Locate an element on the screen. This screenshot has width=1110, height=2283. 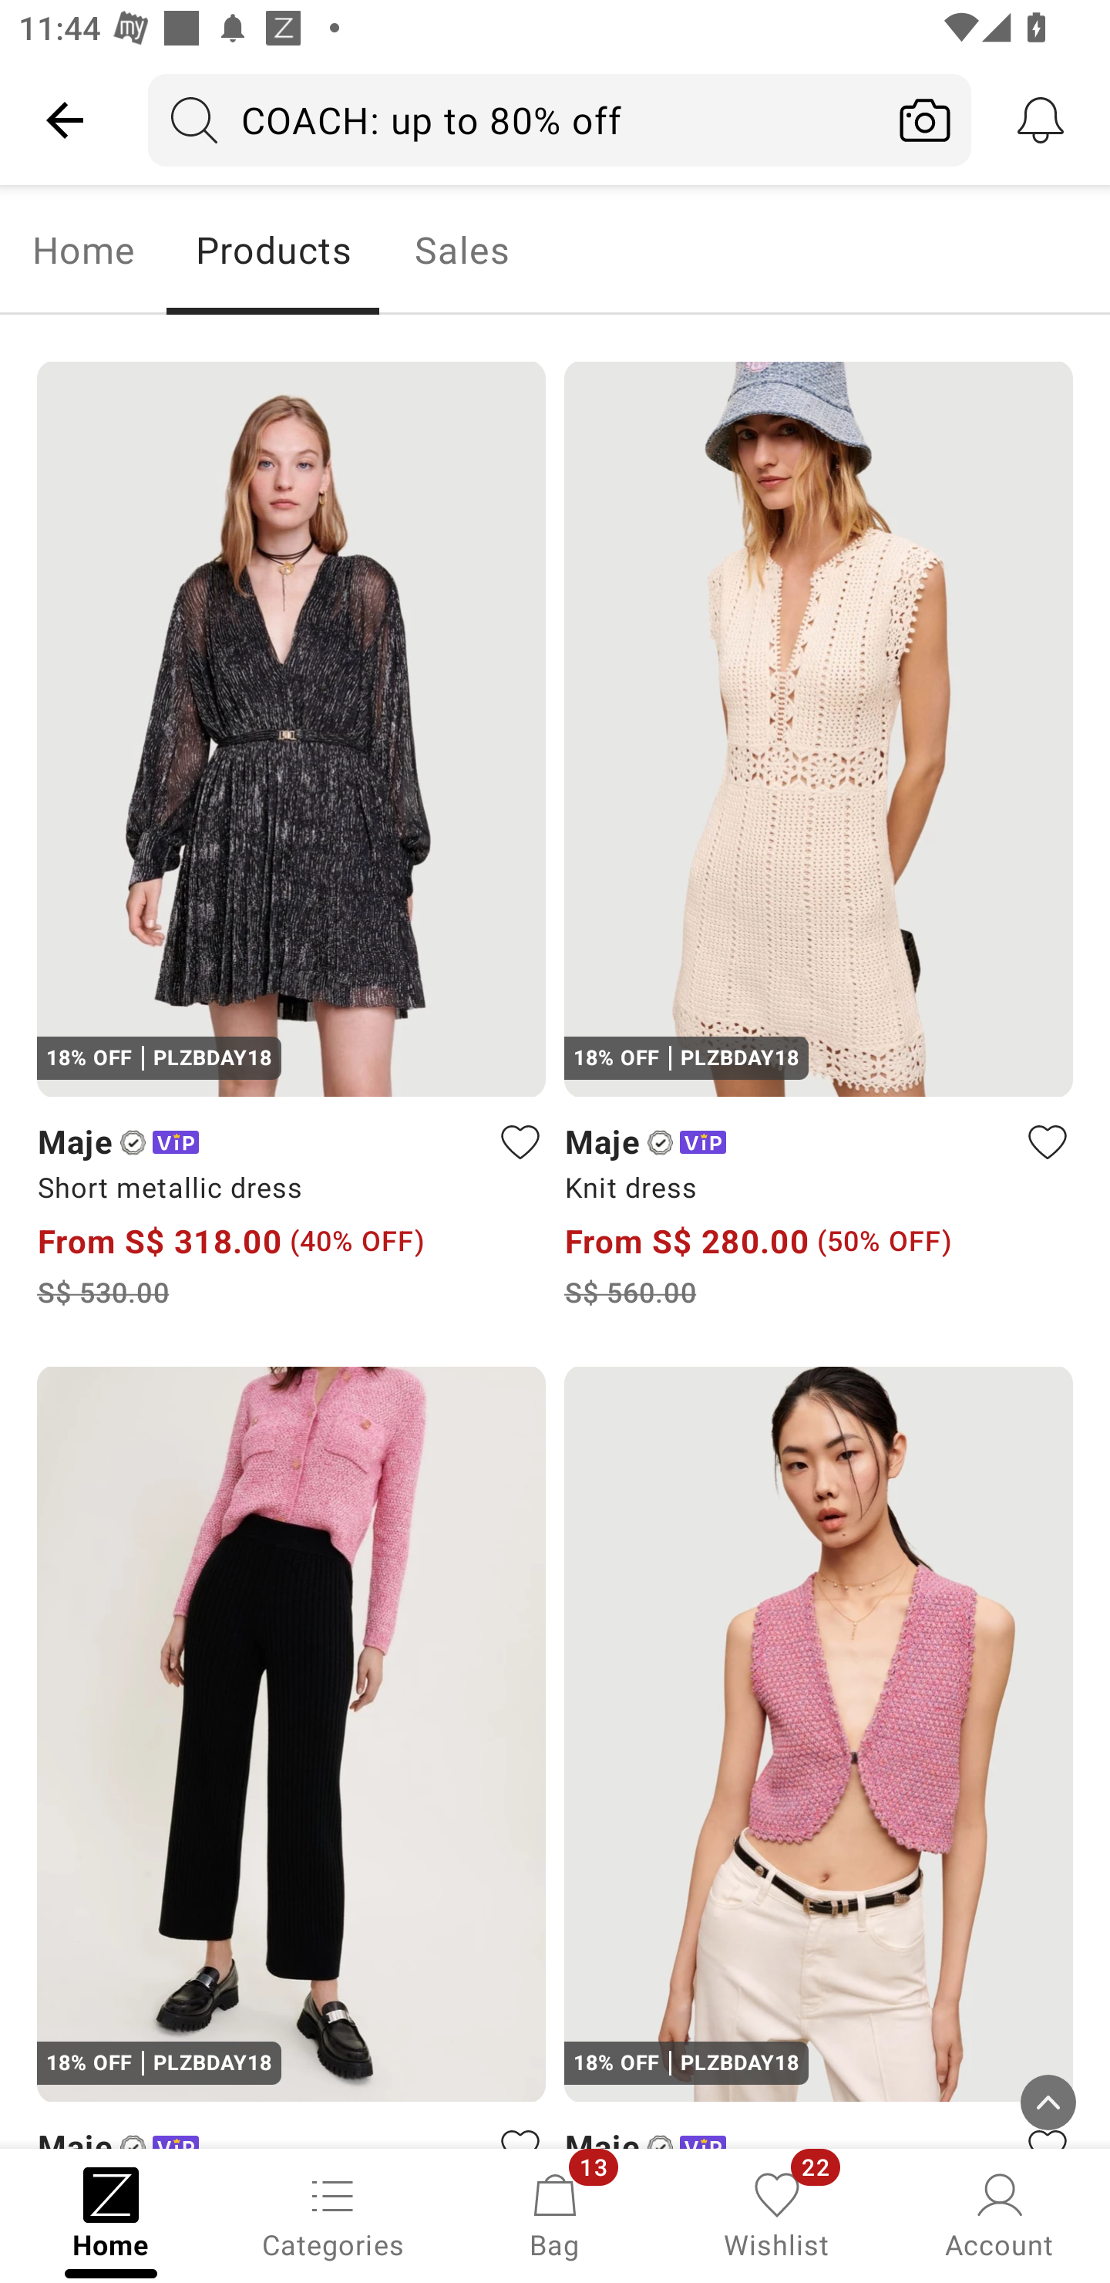
18% OFF PLZBDAY18 Maje Brand is located at coordinates (291, 1757).